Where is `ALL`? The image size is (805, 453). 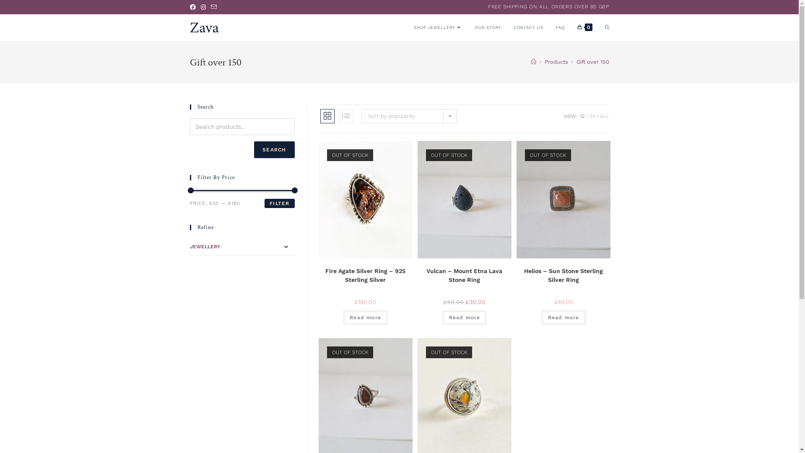 ALL is located at coordinates (604, 116).